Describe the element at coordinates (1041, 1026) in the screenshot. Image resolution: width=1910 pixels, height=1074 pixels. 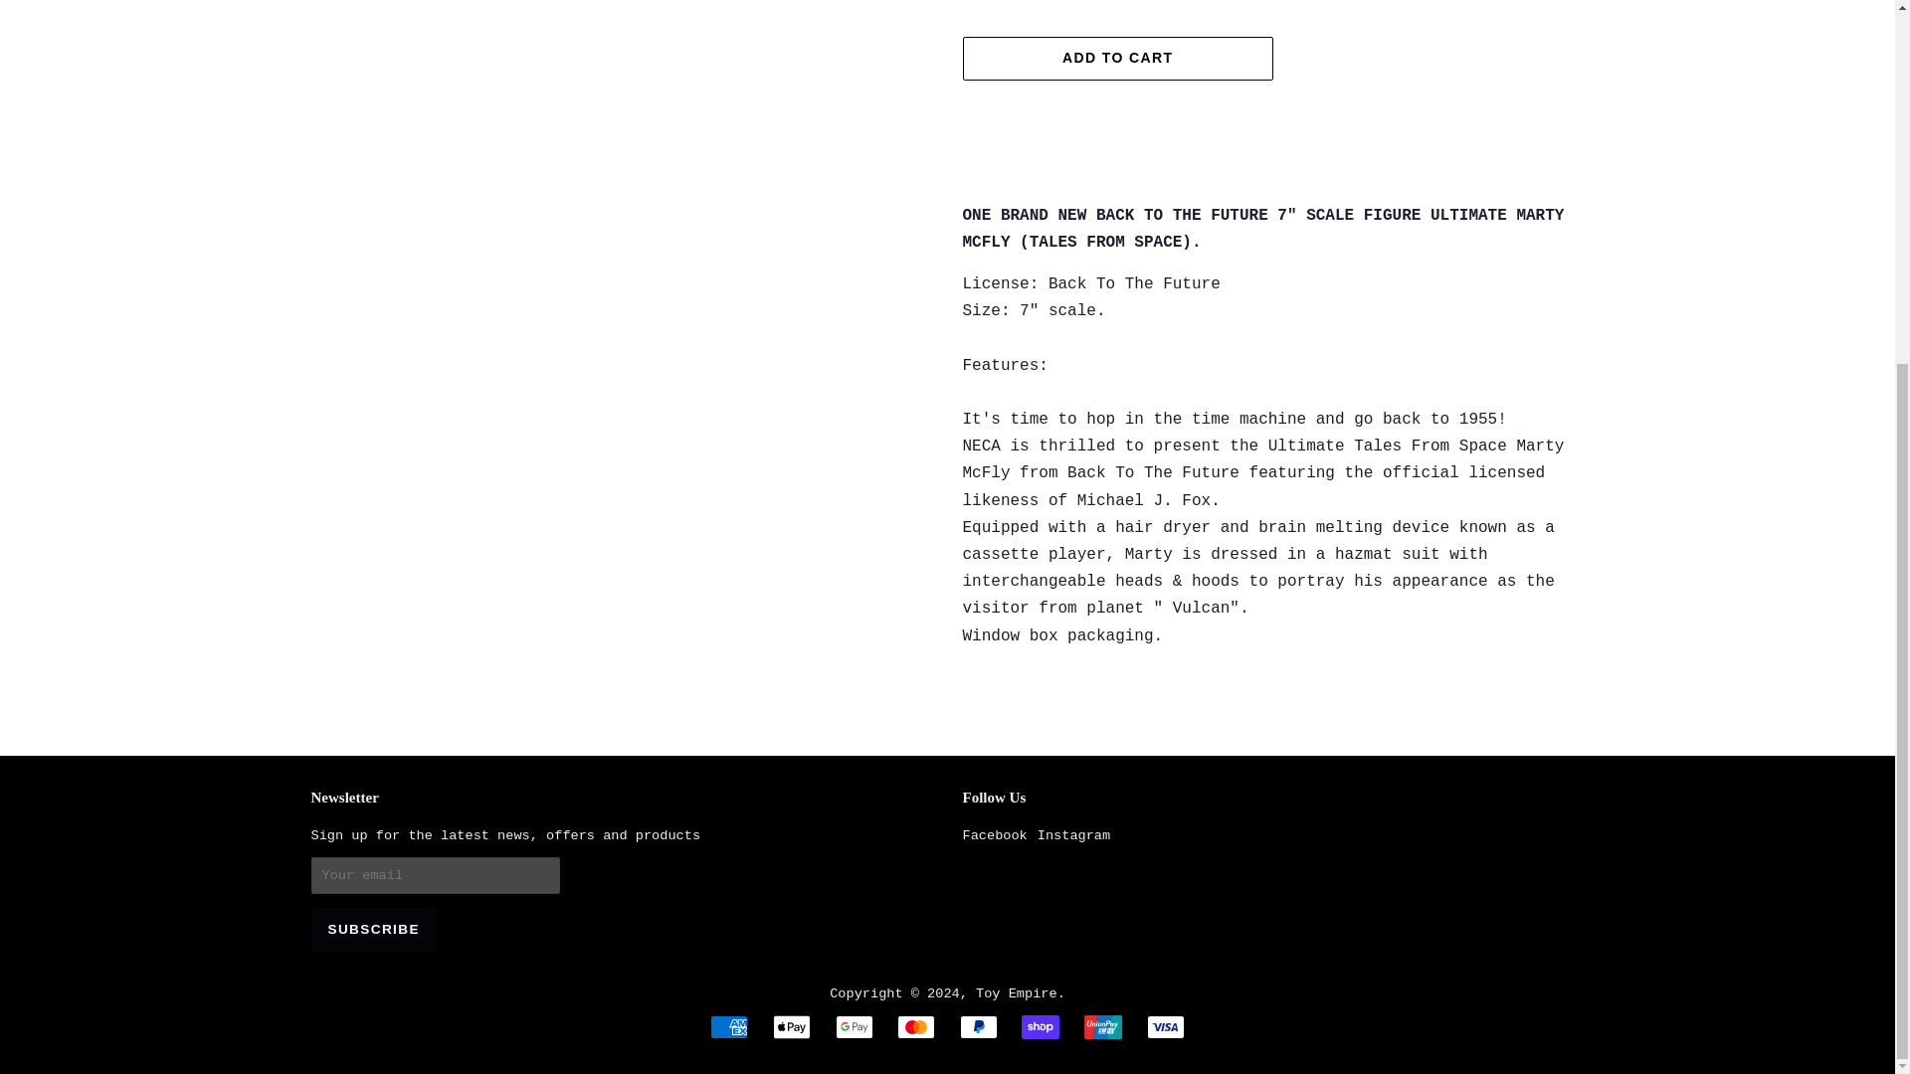
I see `Shop Pay` at that location.